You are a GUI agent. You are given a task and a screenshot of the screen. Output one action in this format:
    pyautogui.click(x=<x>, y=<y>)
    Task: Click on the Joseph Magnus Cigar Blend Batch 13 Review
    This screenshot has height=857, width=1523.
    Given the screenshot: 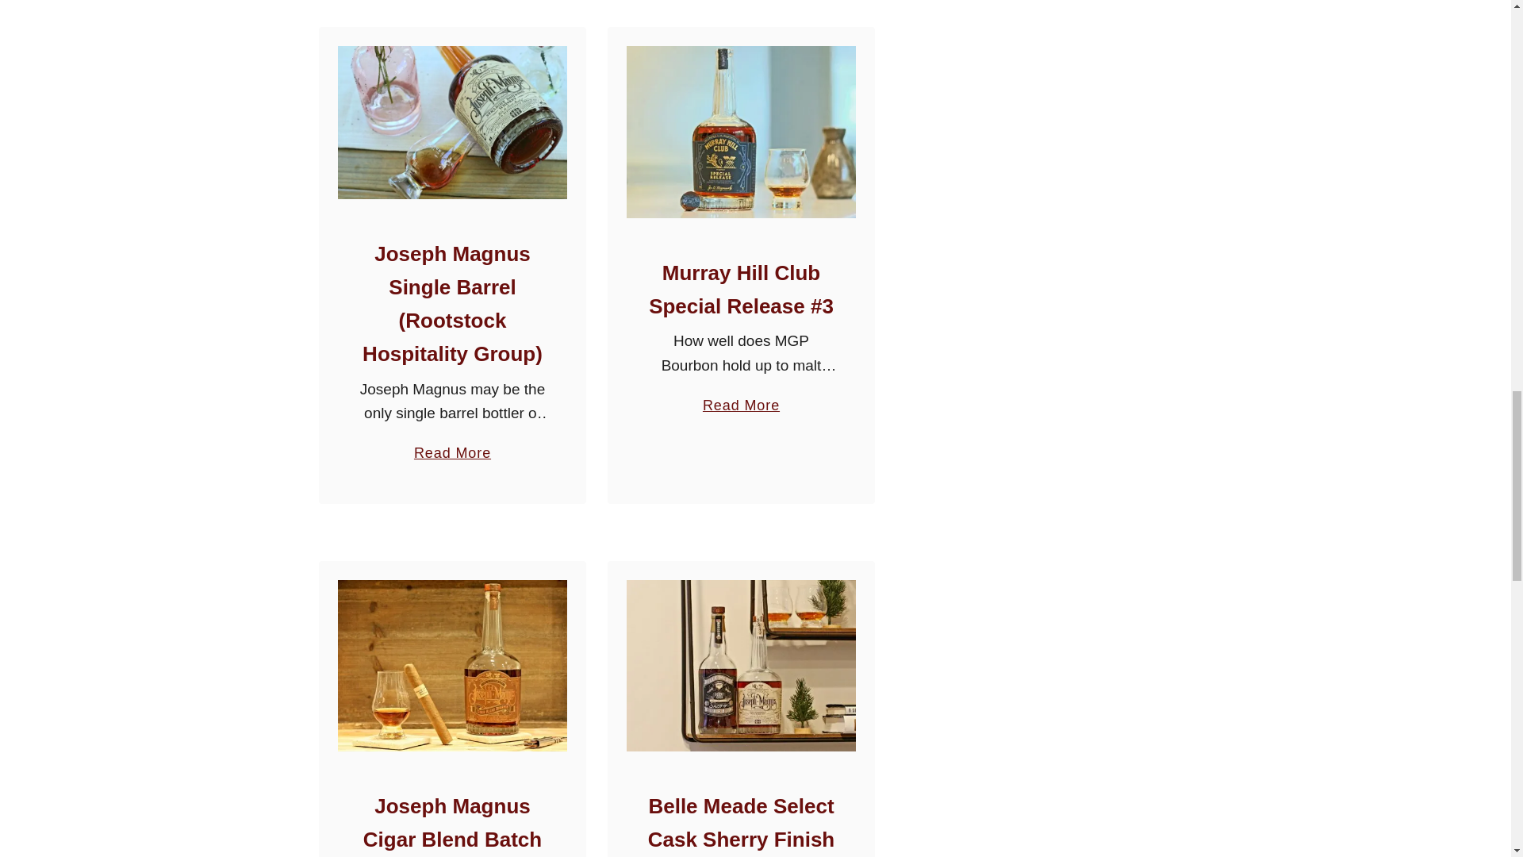 What is the action you would take?
    pyautogui.click(x=452, y=825)
    